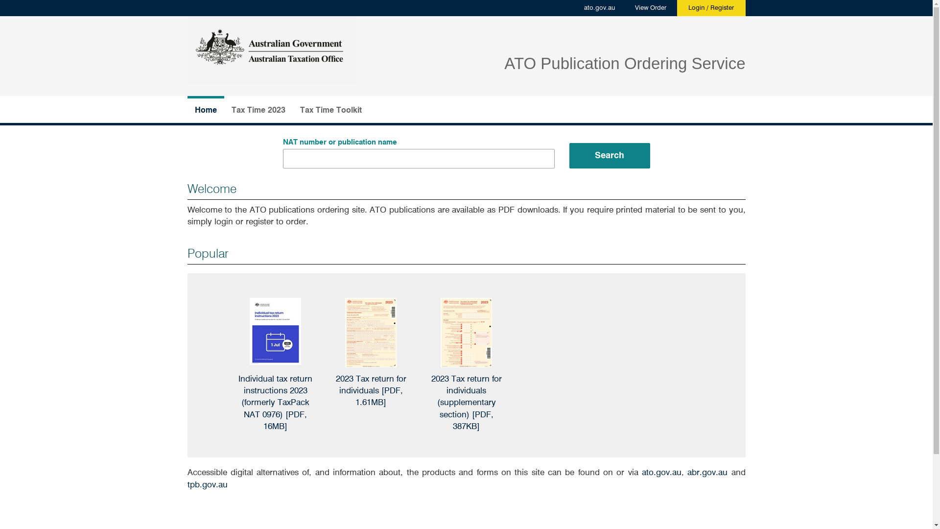 The height and width of the screenshot is (529, 940). What do you see at coordinates (371, 391) in the screenshot?
I see `2023 Tax return for individuals [PDF, 1.61MB]` at bounding box center [371, 391].